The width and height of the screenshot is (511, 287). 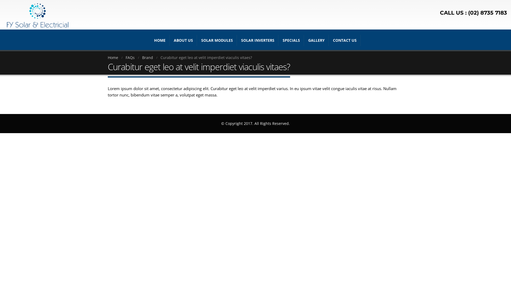 I want to click on FAQs, so click(x=130, y=58).